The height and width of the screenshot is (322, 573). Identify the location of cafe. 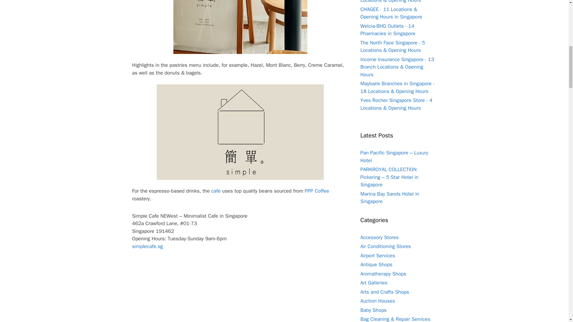
(216, 191).